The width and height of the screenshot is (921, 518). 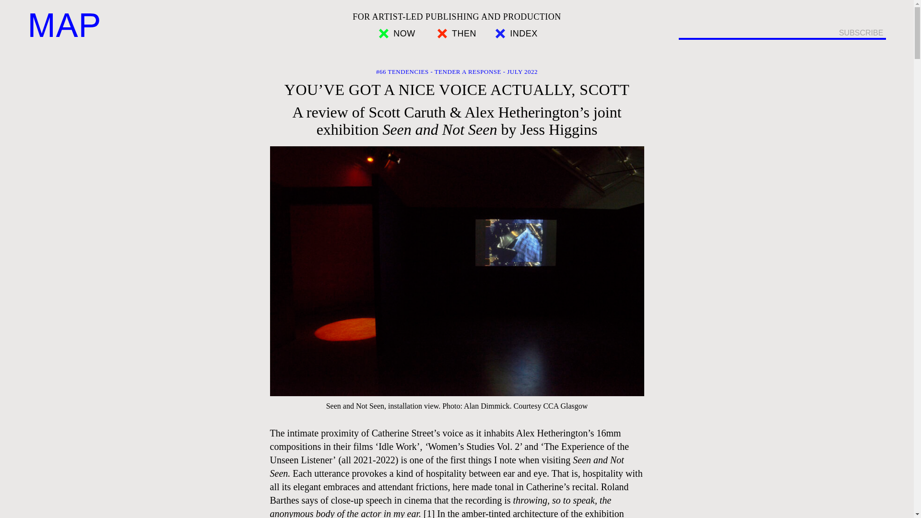 I want to click on INDEX, so click(x=516, y=34).